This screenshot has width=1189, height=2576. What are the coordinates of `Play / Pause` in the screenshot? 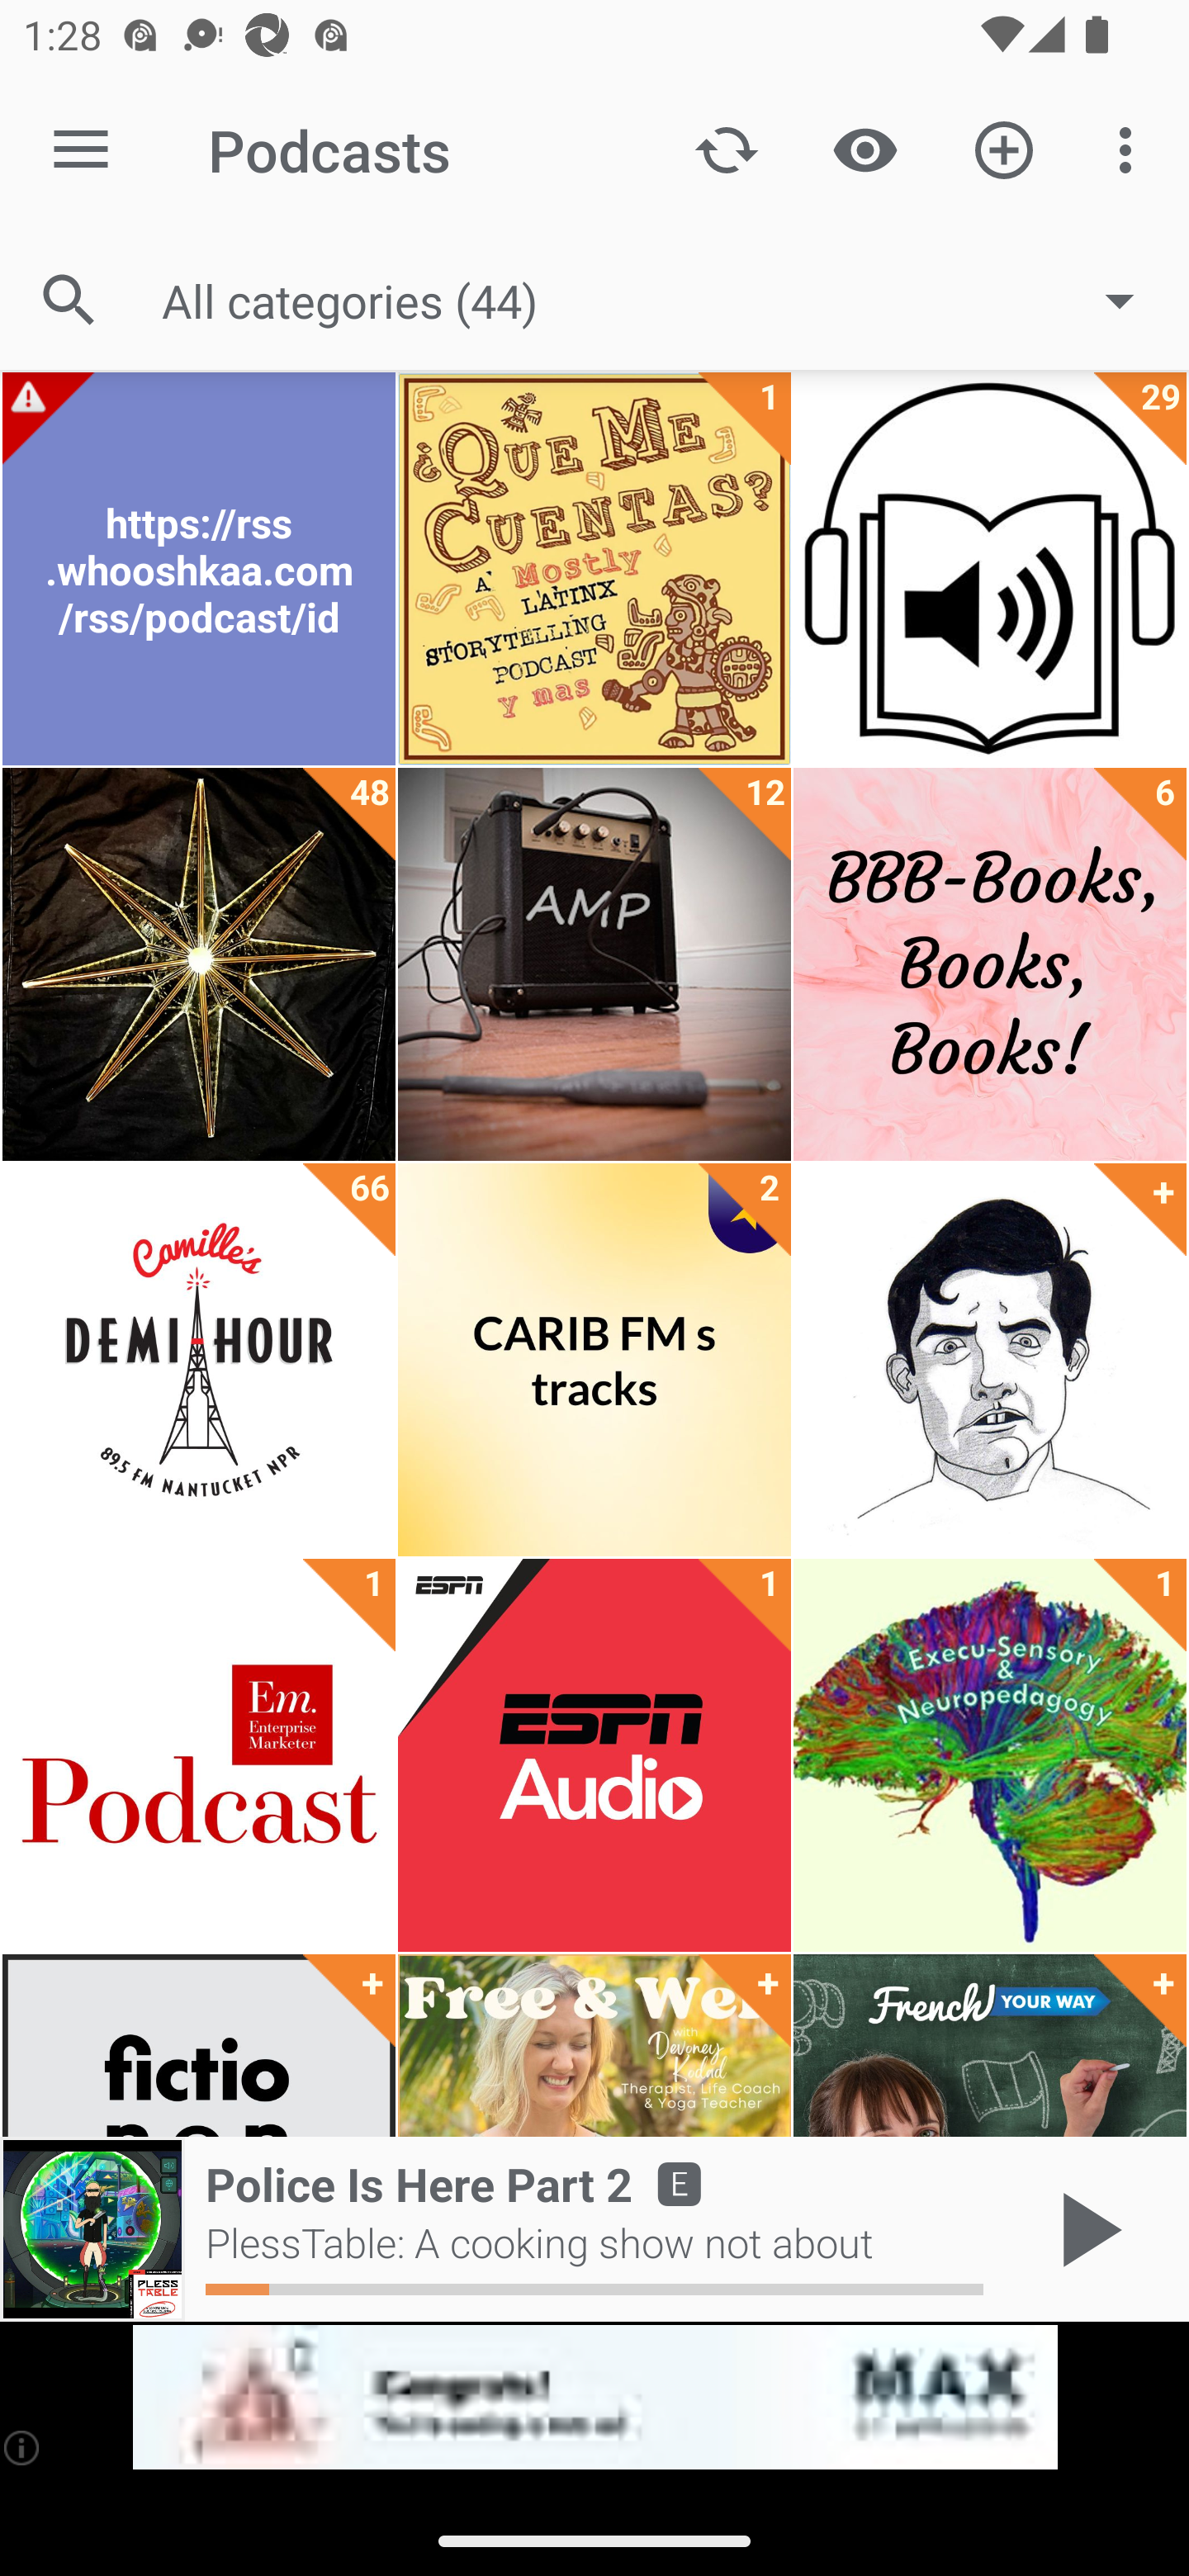 It's located at (1085, 2229).